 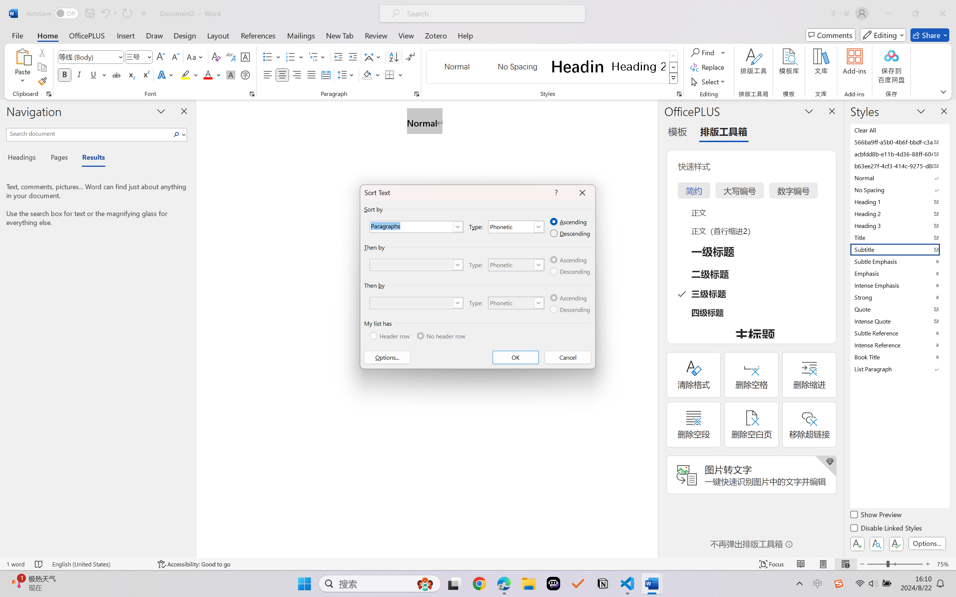 What do you see at coordinates (708, 67) in the screenshot?
I see `Replace...` at bounding box center [708, 67].